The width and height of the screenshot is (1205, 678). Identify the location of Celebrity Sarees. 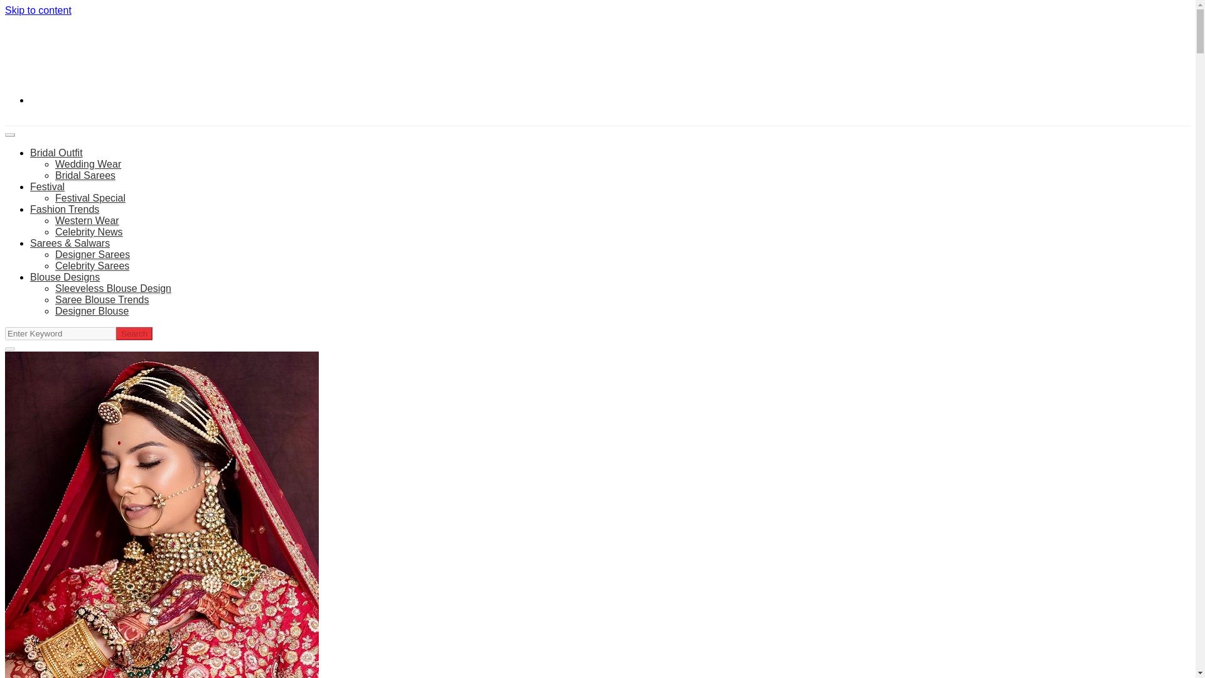
(92, 266).